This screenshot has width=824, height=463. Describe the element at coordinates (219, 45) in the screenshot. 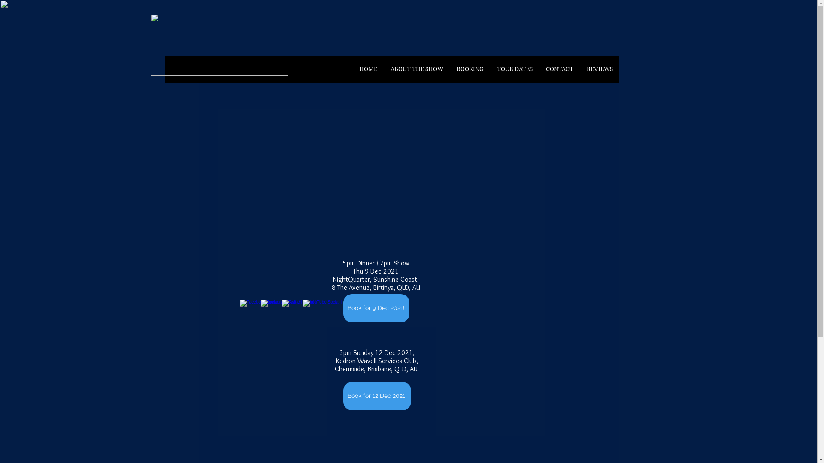

I see `HOI logo 1.png` at that location.